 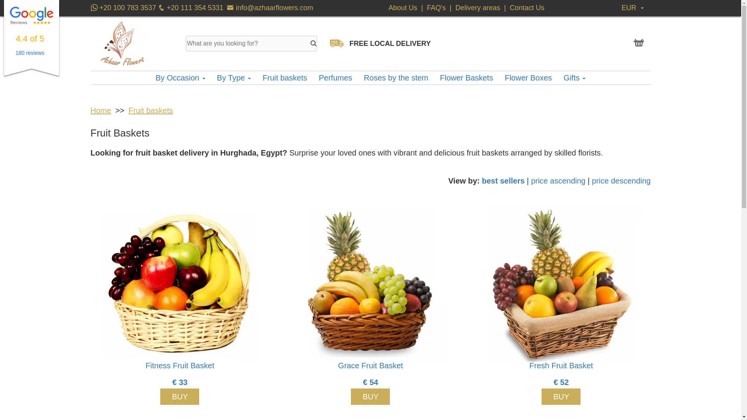 What do you see at coordinates (561, 284) in the screenshot?
I see `Fresh Fruit Basket` at bounding box center [561, 284].